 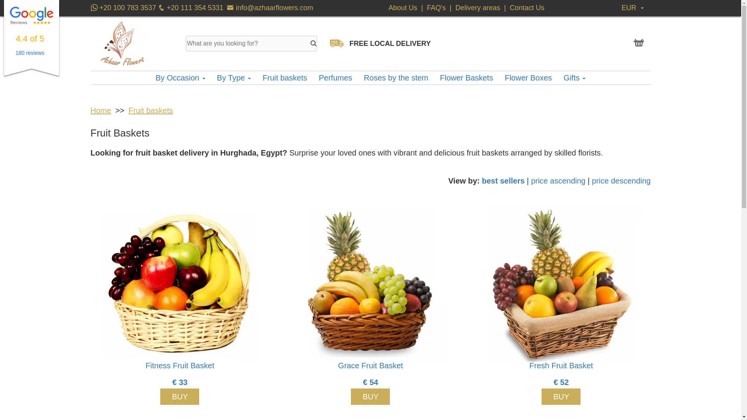 What do you see at coordinates (561, 284) in the screenshot?
I see `Fresh Fruit Basket` at bounding box center [561, 284].